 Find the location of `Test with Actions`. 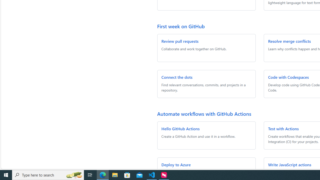

Test with Actions is located at coordinates (283, 128).